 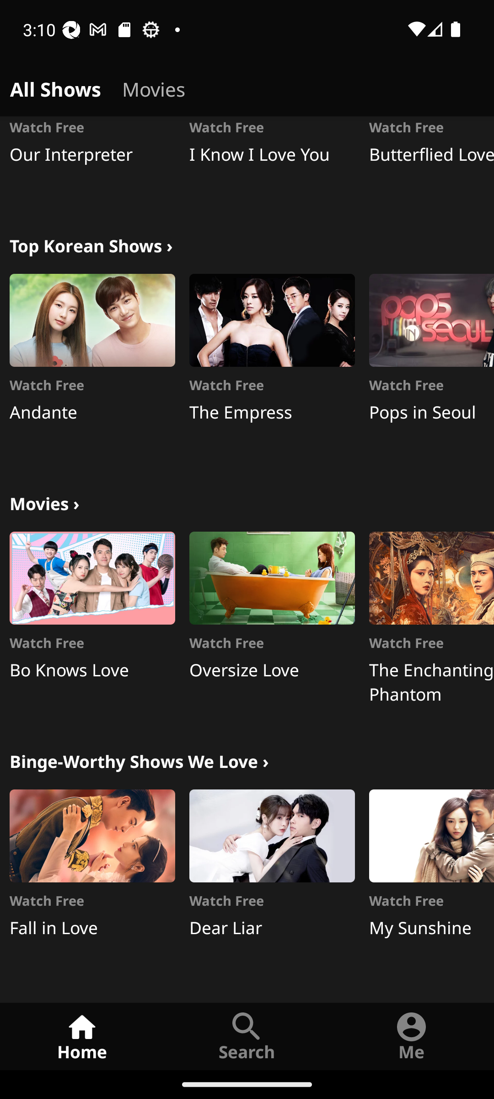 What do you see at coordinates (154, 87) in the screenshot?
I see `home_tab_movies Movies` at bounding box center [154, 87].